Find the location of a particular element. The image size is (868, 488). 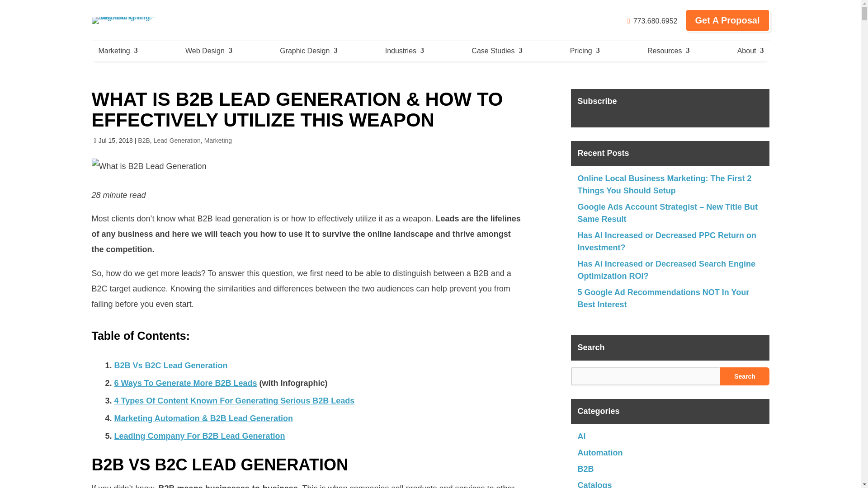

Get A Proposal is located at coordinates (728, 20).